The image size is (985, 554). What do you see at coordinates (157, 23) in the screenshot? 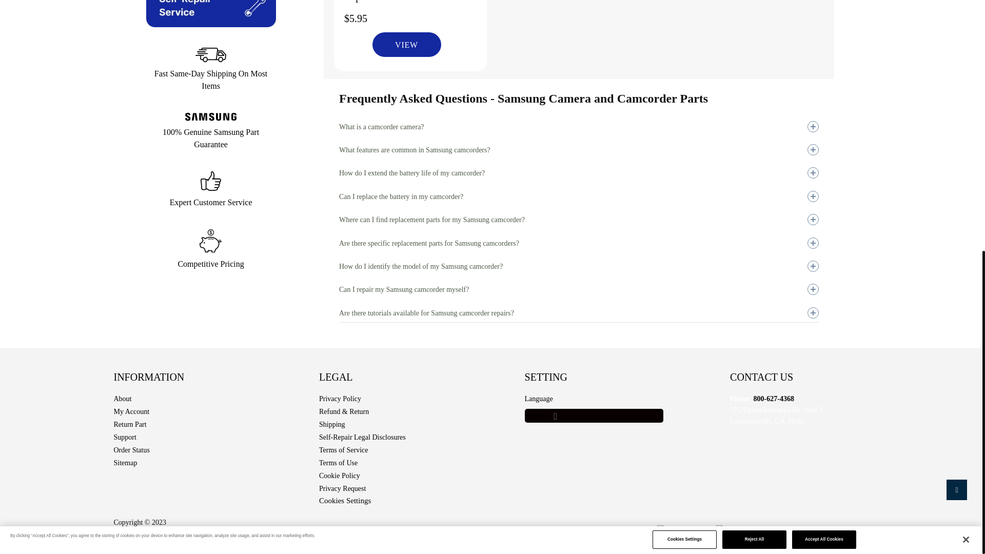
I see `itemType` at bounding box center [157, 23].